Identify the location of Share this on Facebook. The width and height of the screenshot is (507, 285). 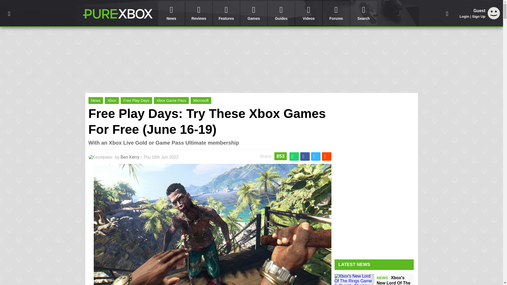
(305, 156).